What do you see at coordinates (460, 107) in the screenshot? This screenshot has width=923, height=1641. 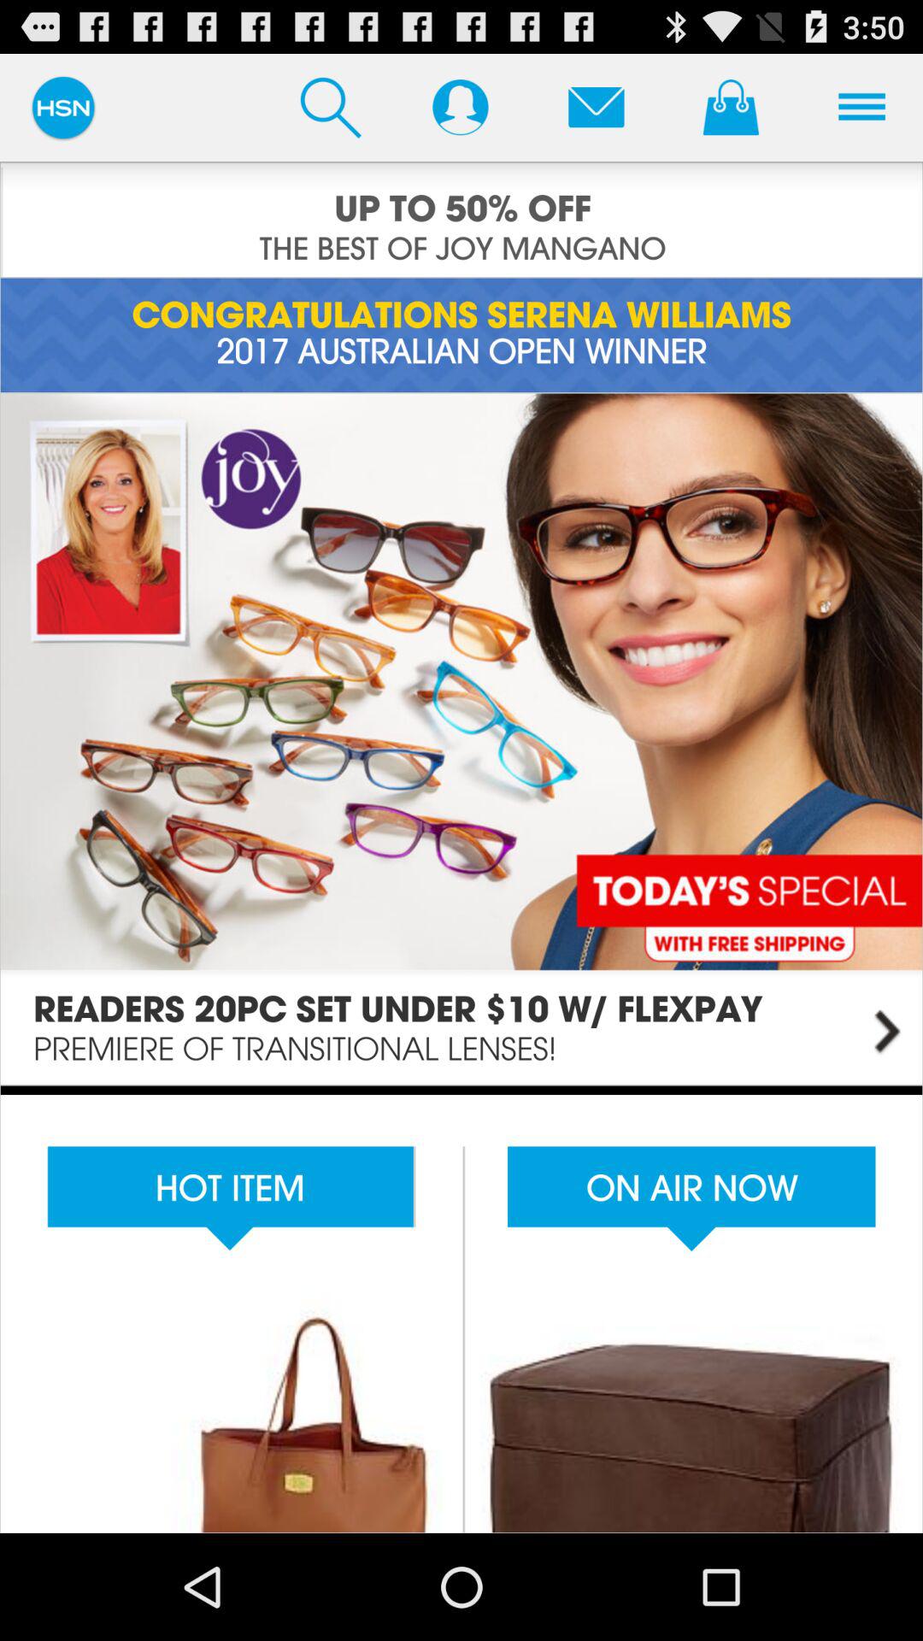 I see `view your profile` at bounding box center [460, 107].